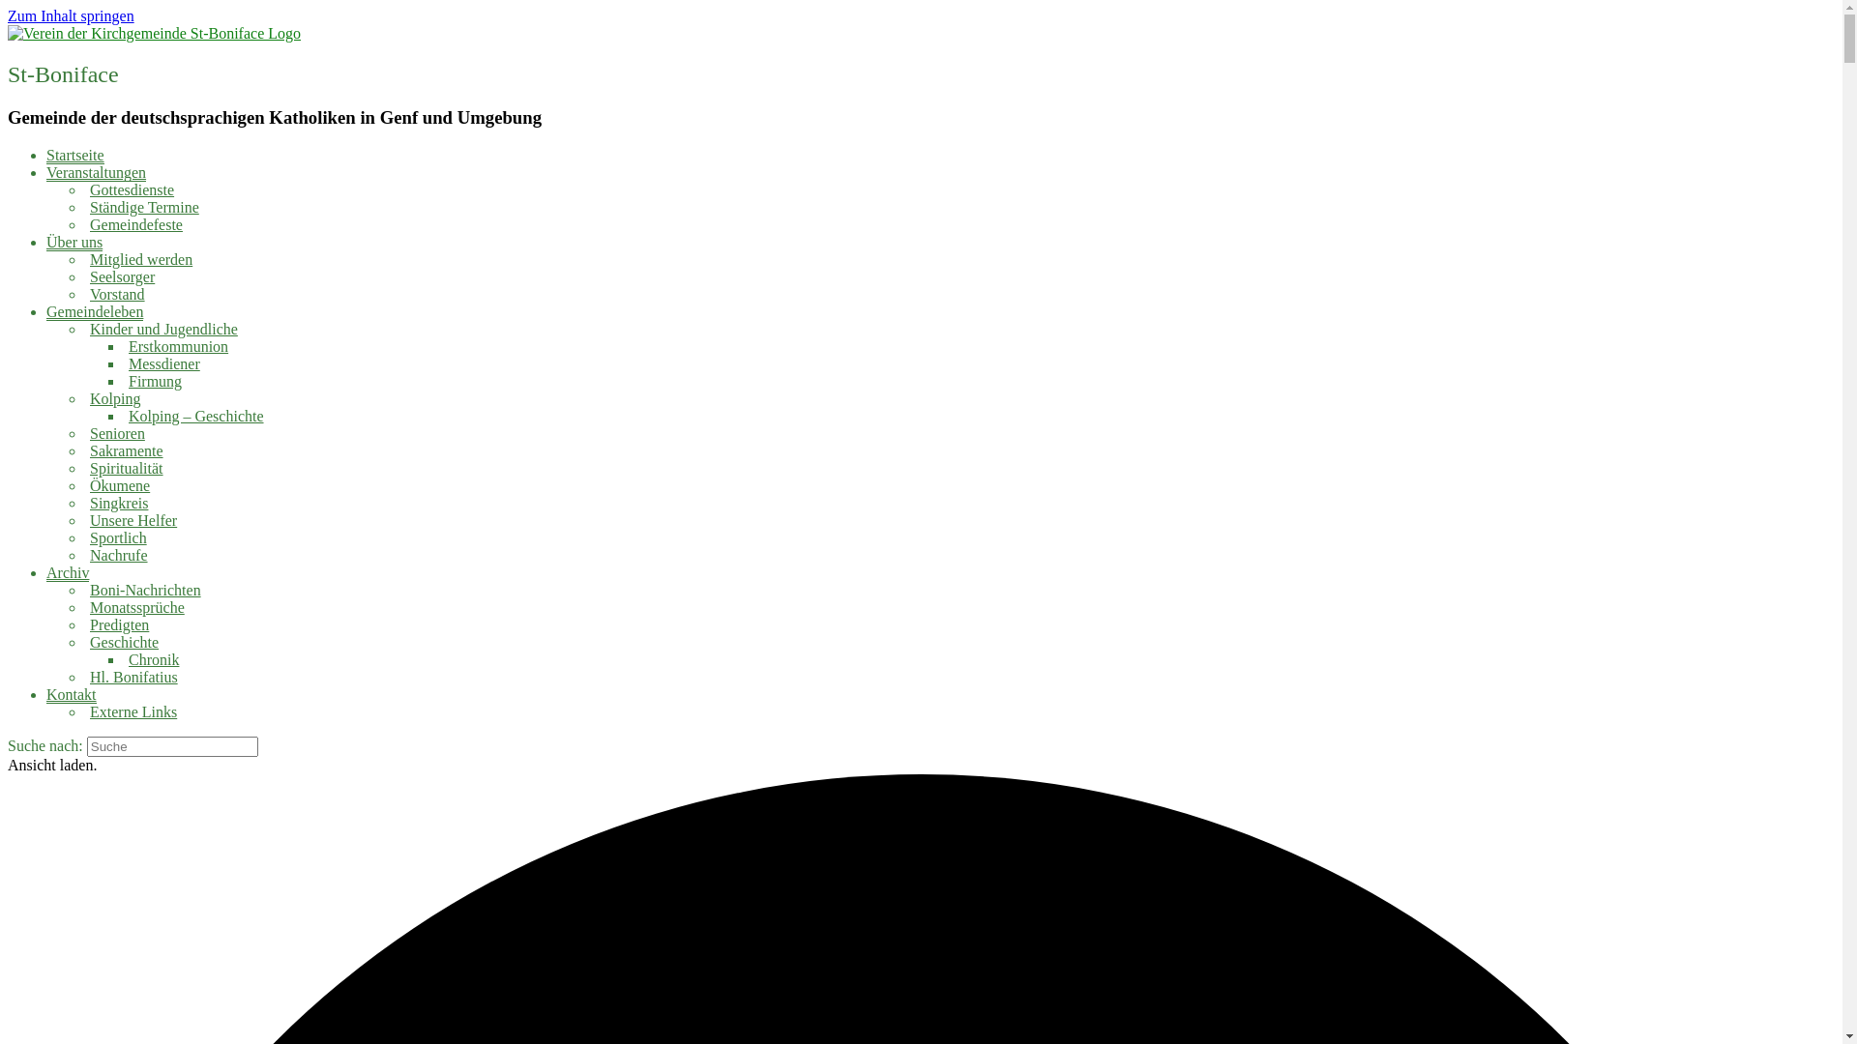  Describe the element at coordinates (72, 695) in the screenshot. I see `Kontakt` at that location.